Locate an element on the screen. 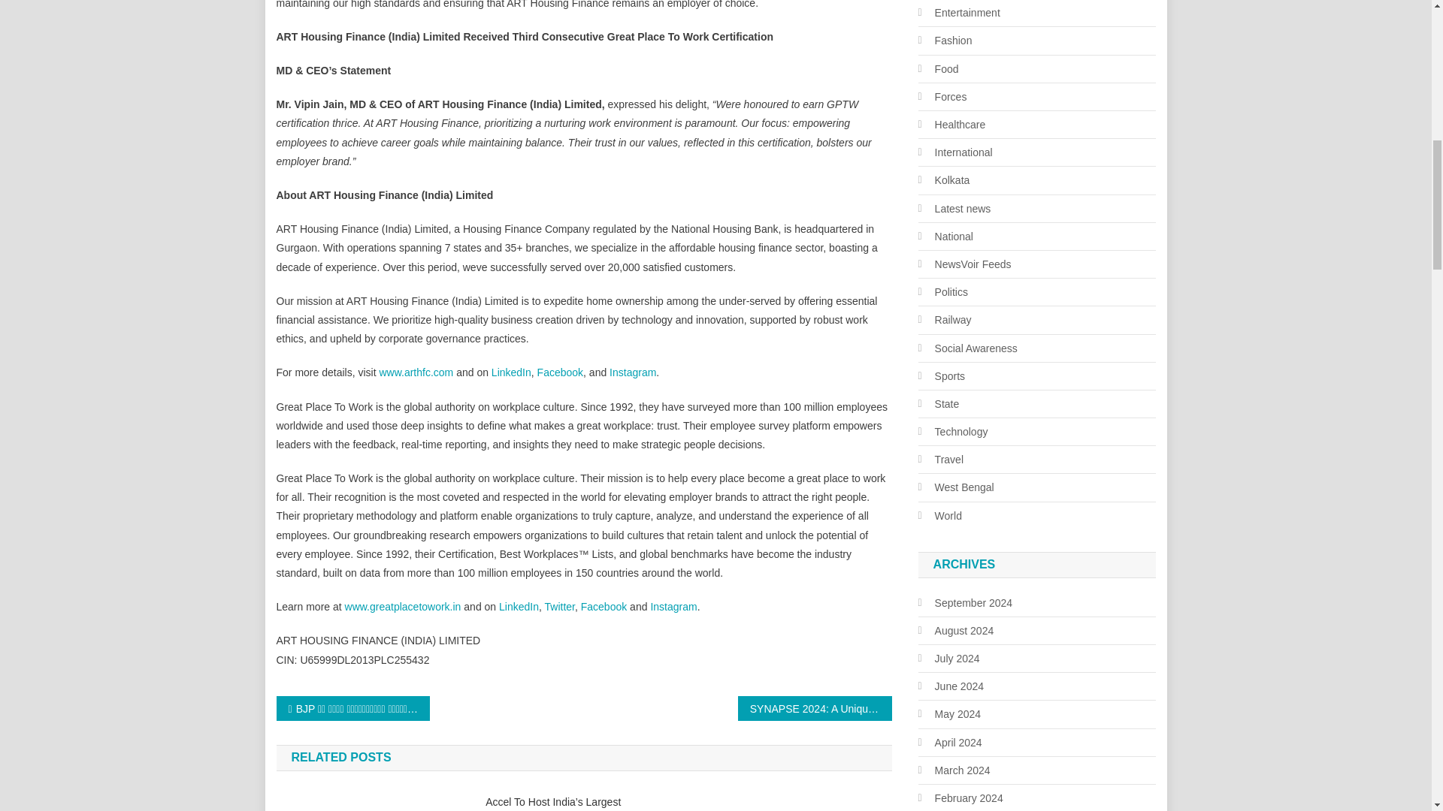  Facebook is located at coordinates (604, 607).